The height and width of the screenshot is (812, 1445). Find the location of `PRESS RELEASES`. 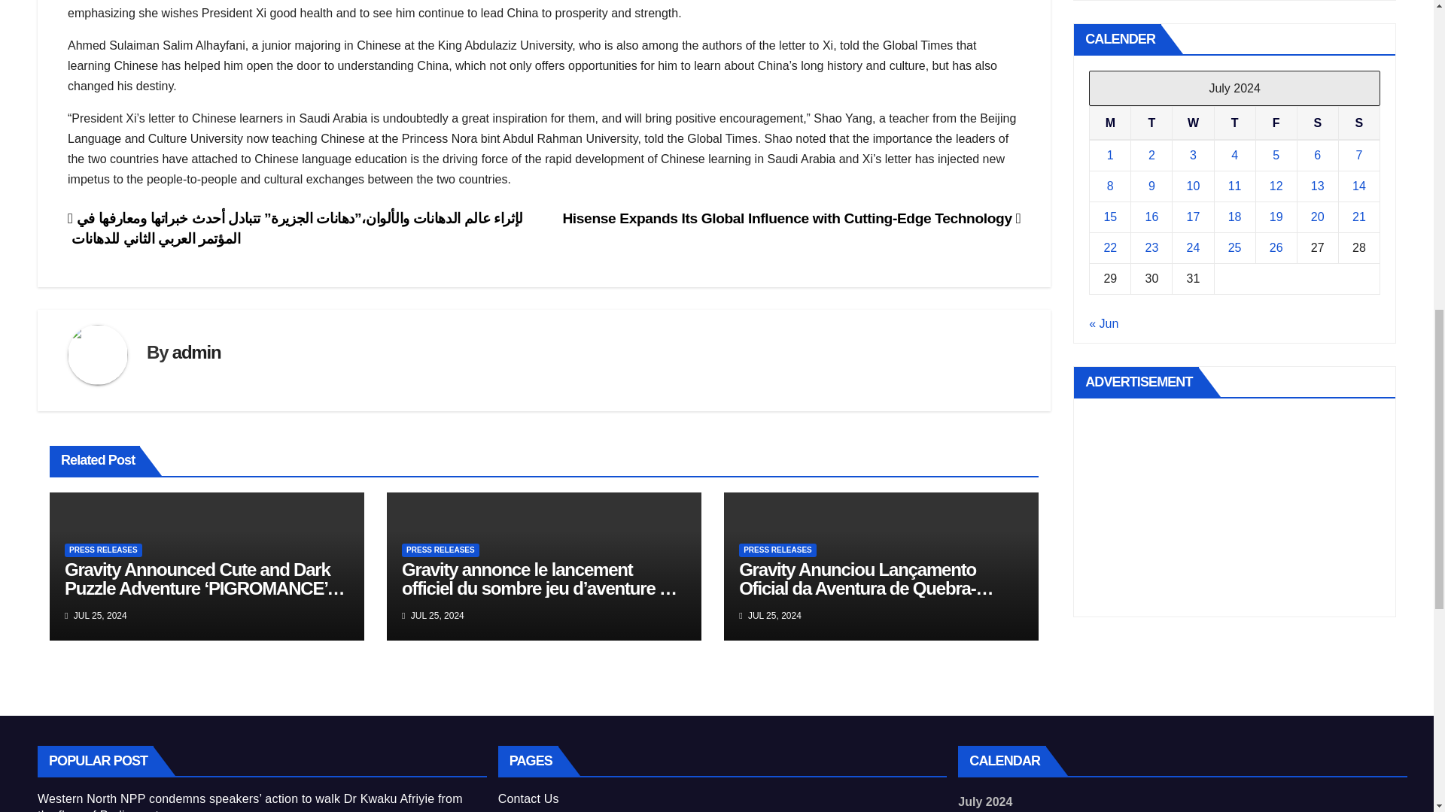

PRESS RELEASES is located at coordinates (440, 550).